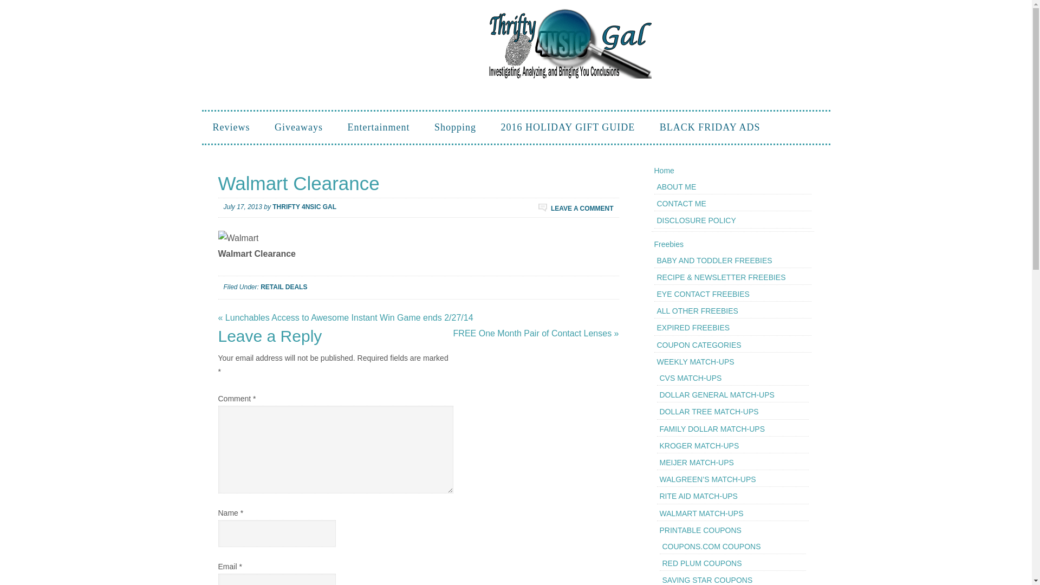  Describe the element at coordinates (568, 127) in the screenshot. I see `2016 HOLIDAY GIFT GUIDE` at that location.